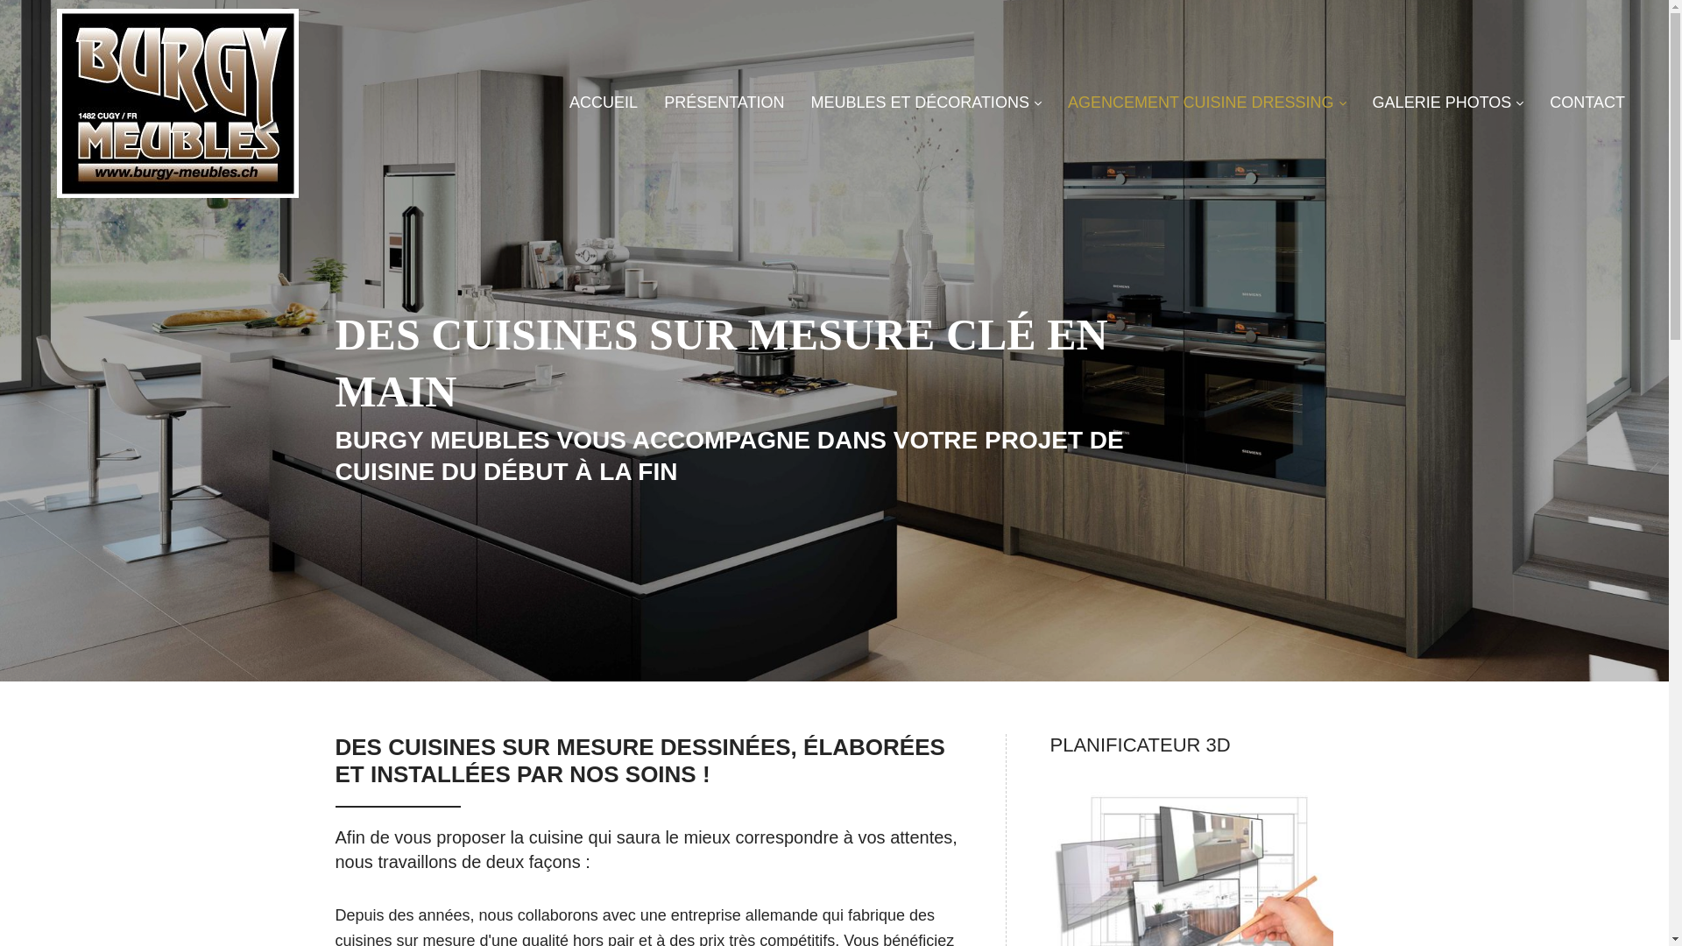 The image size is (1682, 946). Describe the element at coordinates (1207, 103) in the screenshot. I see `AGENCEMENT CUISINE DRESSING` at that location.